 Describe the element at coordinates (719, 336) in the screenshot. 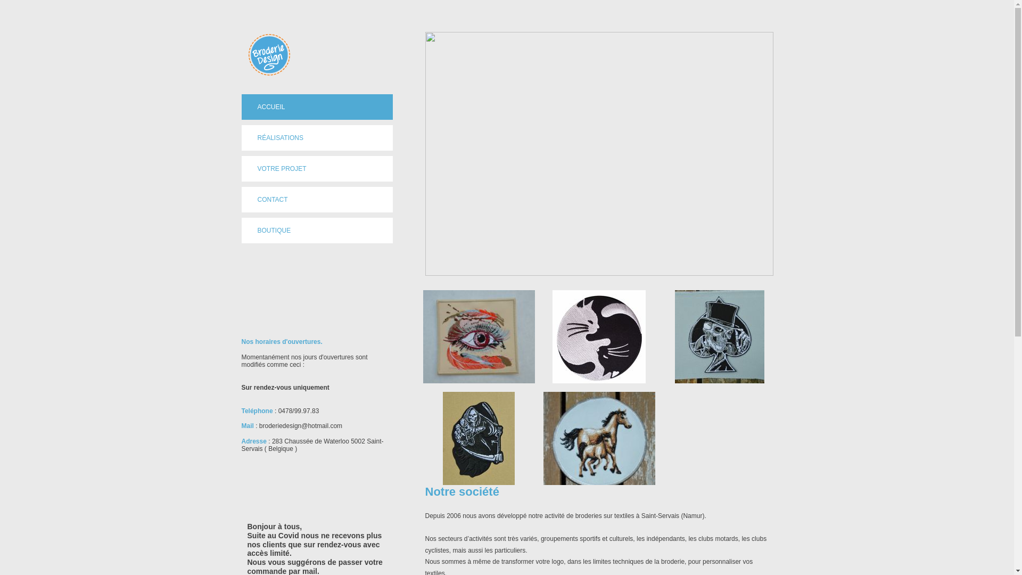

I see `Ecusson as de pique noir` at that location.